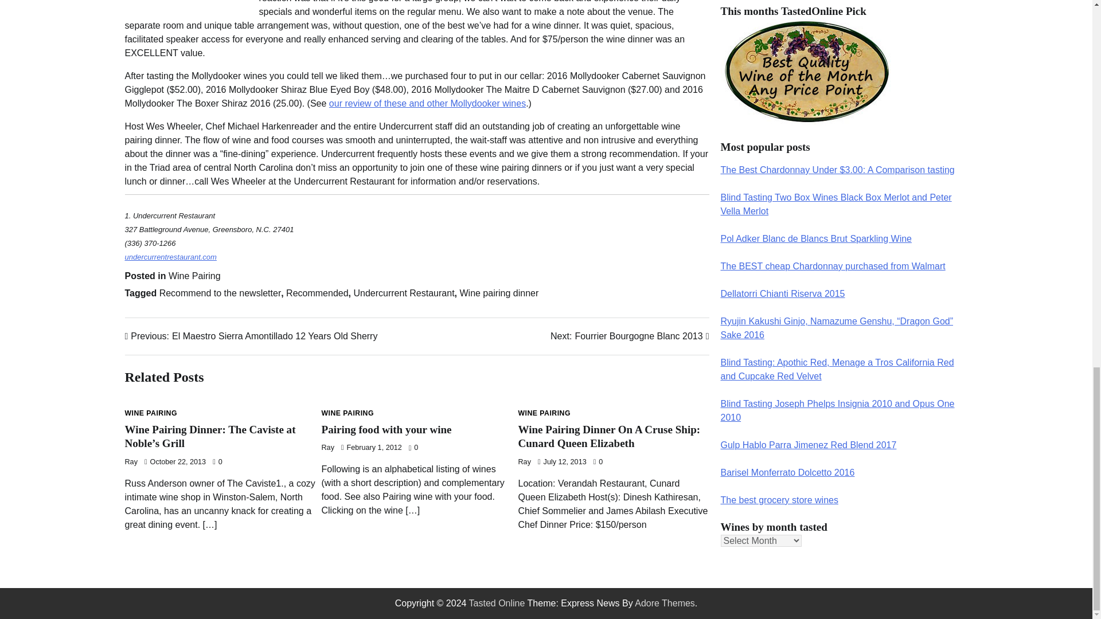 The height and width of the screenshot is (619, 1101). Describe the element at coordinates (386, 429) in the screenshot. I see `Pairing food with your wine` at that location.